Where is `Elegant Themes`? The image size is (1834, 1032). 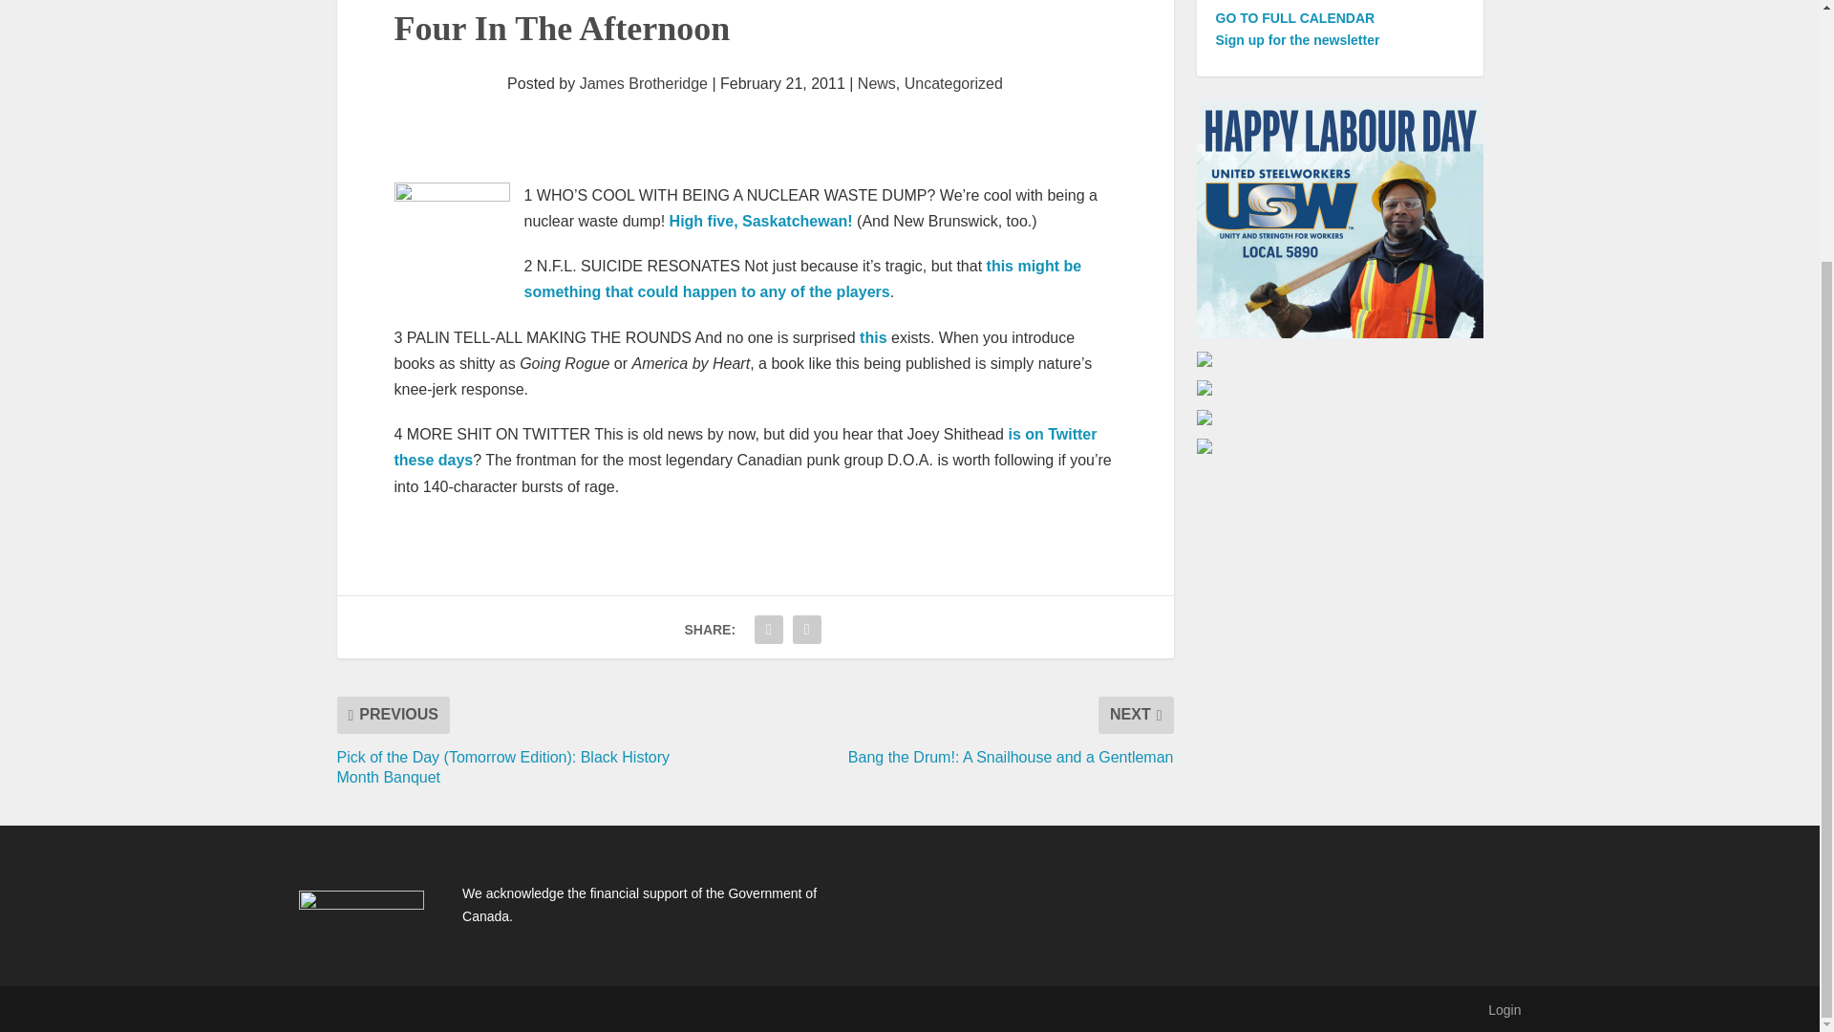
Elegant Themes is located at coordinates (423, 1009).